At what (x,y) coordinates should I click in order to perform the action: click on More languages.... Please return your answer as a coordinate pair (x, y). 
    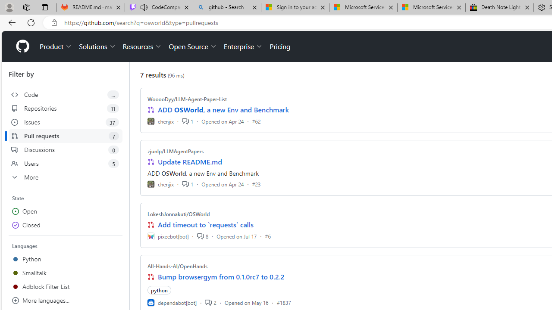
    Looking at the image, I should click on (66, 301).